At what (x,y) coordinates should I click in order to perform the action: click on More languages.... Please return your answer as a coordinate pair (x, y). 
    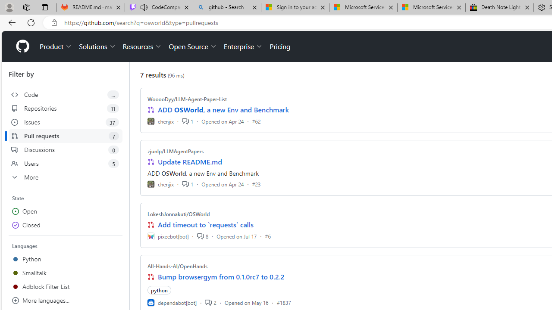
    Looking at the image, I should click on (66, 301).